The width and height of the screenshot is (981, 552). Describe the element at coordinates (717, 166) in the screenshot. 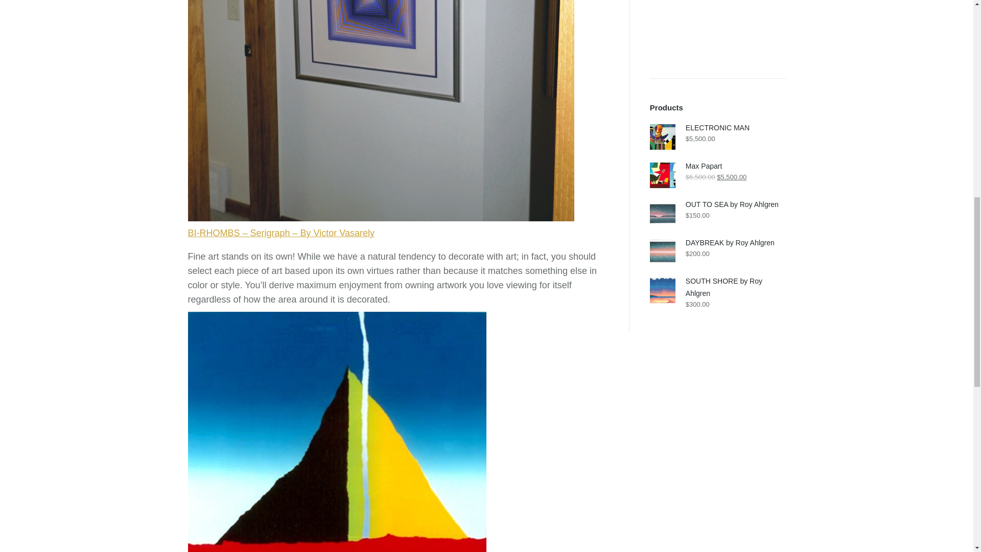

I see `Max Papart` at that location.